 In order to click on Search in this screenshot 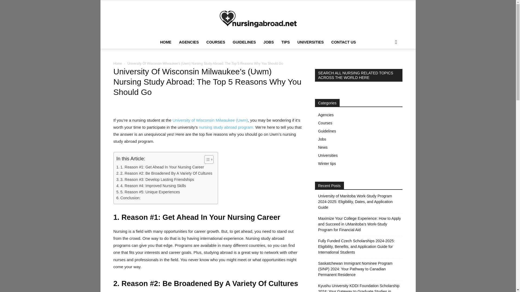, I will do `click(387, 64)`.